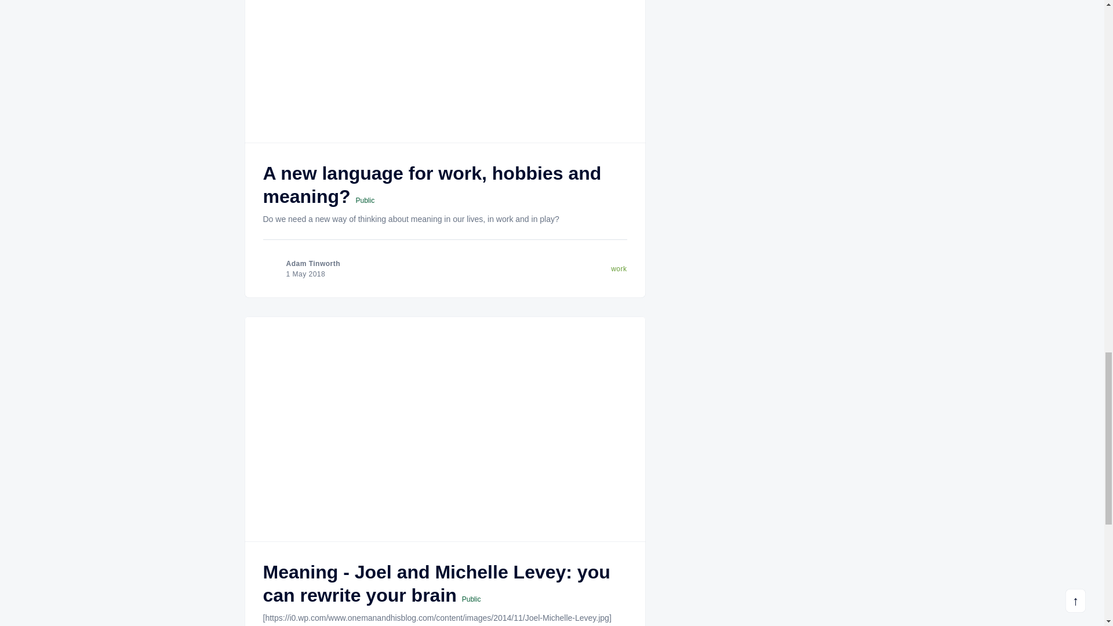  I want to click on Adam Tinworth, so click(313, 264).